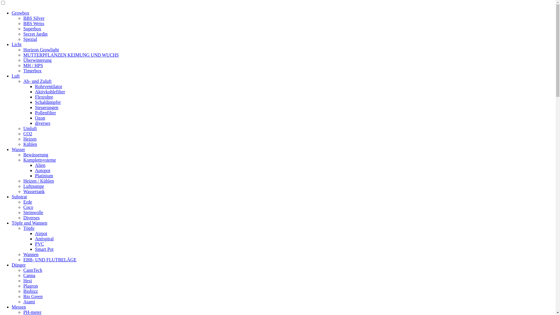  What do you see at coordinates (43, 123) in the screenshot?
I see `diverses` at bounding box center [43, 123].